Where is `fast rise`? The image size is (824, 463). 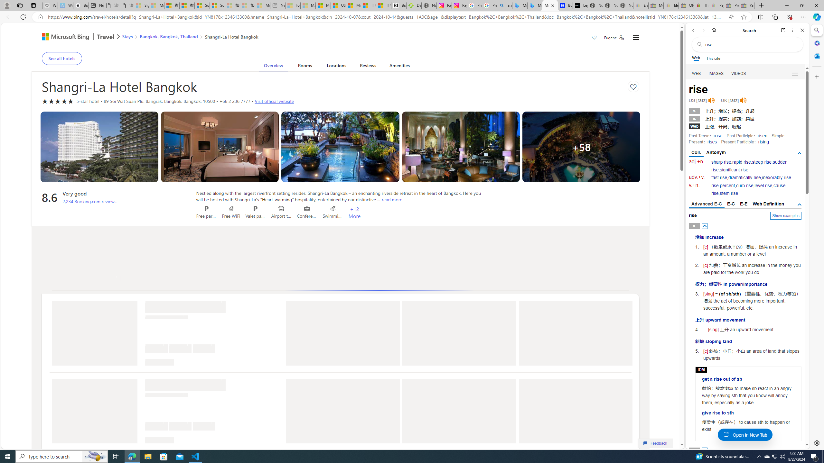
fast rise is located at coordinates (719, 177).